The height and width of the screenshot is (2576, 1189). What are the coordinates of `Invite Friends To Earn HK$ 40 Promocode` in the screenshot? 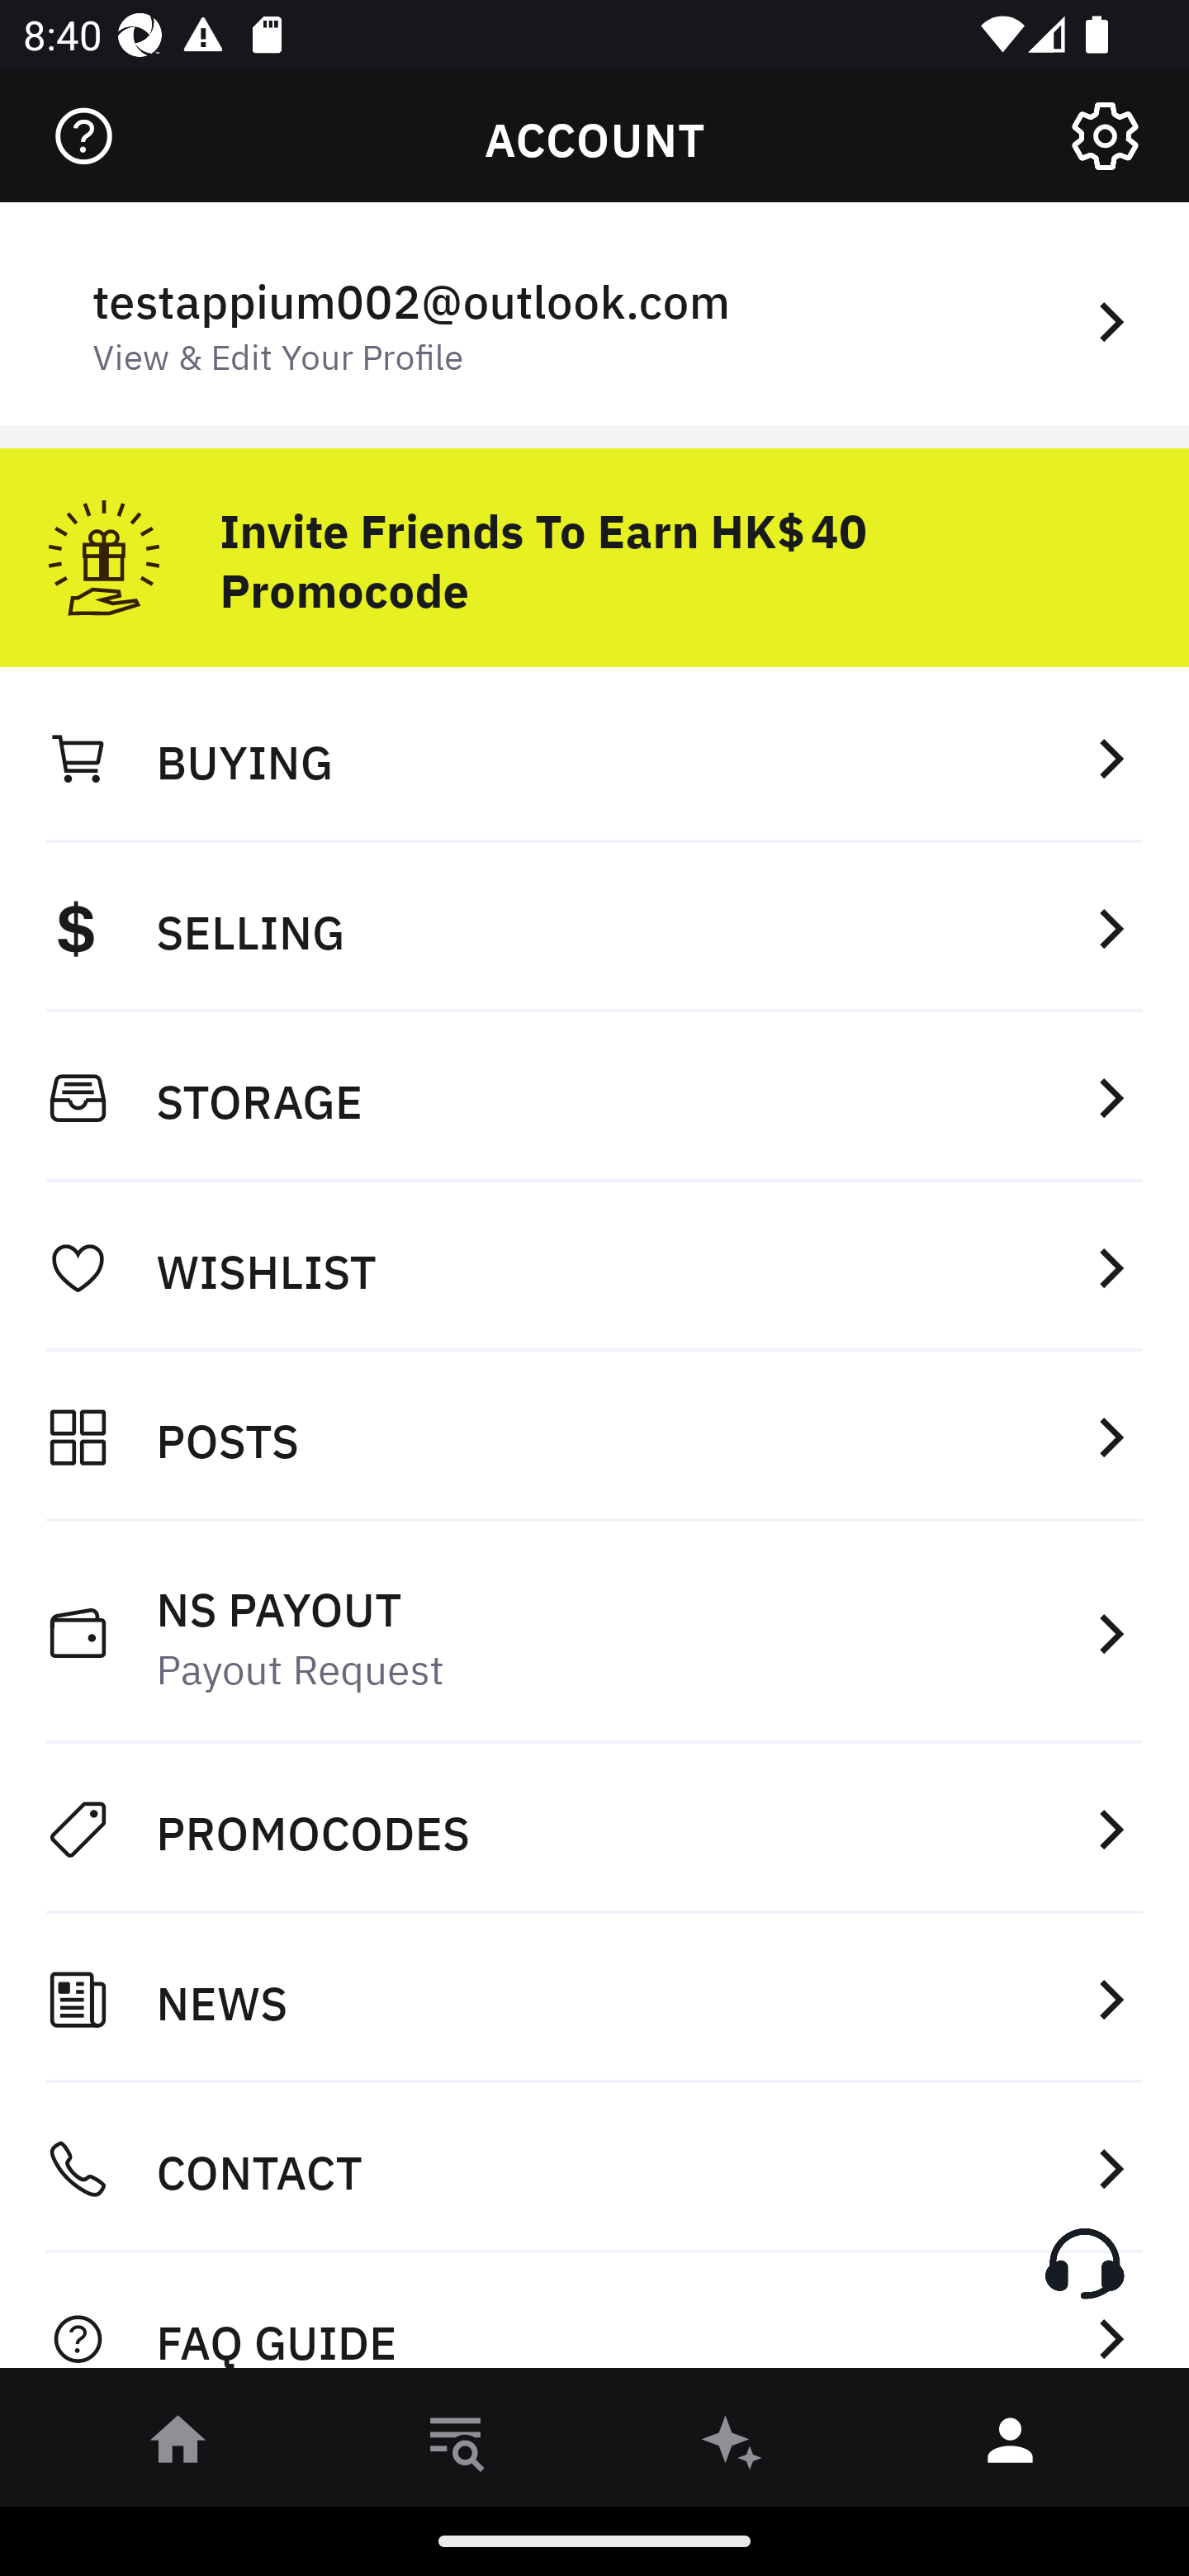 It's located at (594, 546).